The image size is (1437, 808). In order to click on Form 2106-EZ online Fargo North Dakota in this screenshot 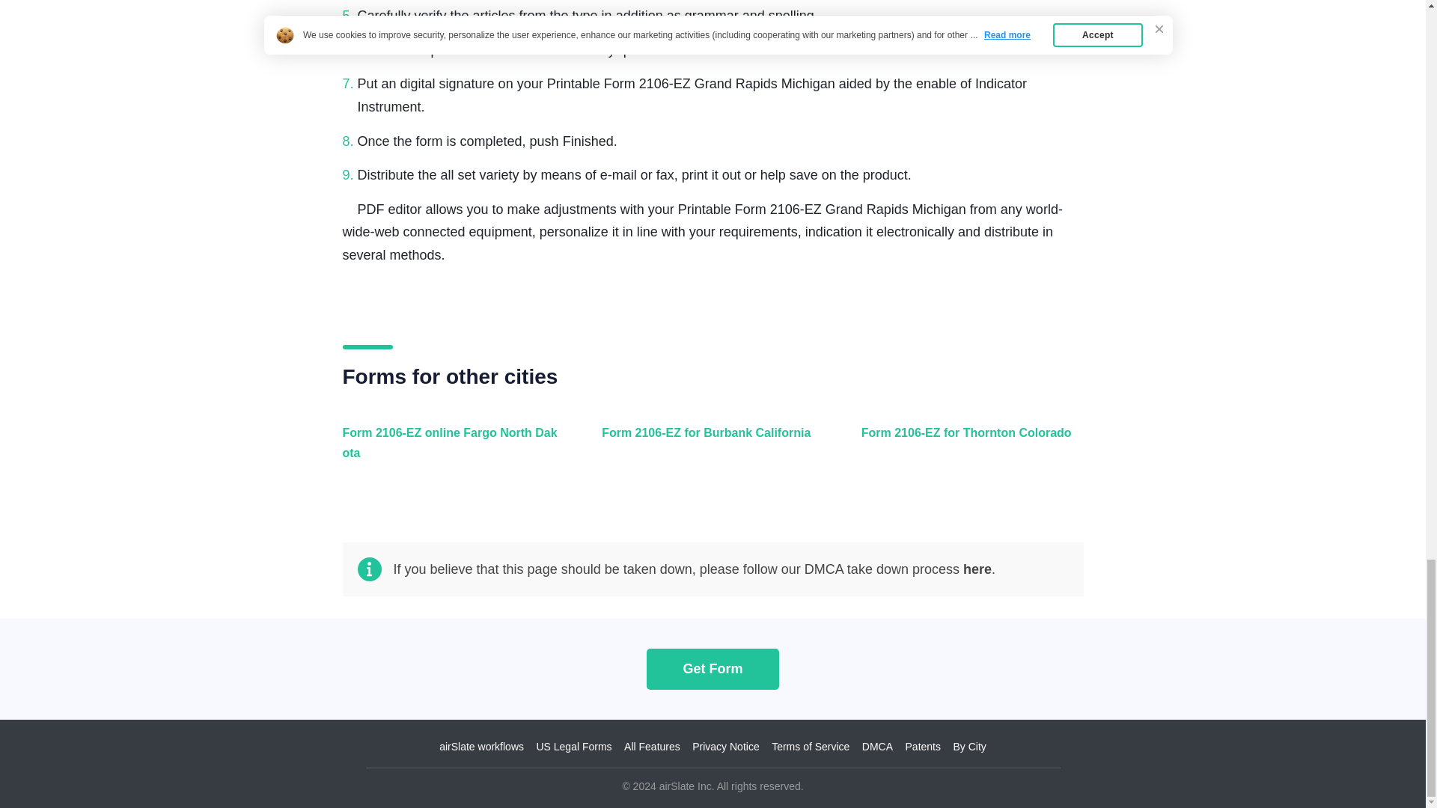, I will do `click(451, 450)`.